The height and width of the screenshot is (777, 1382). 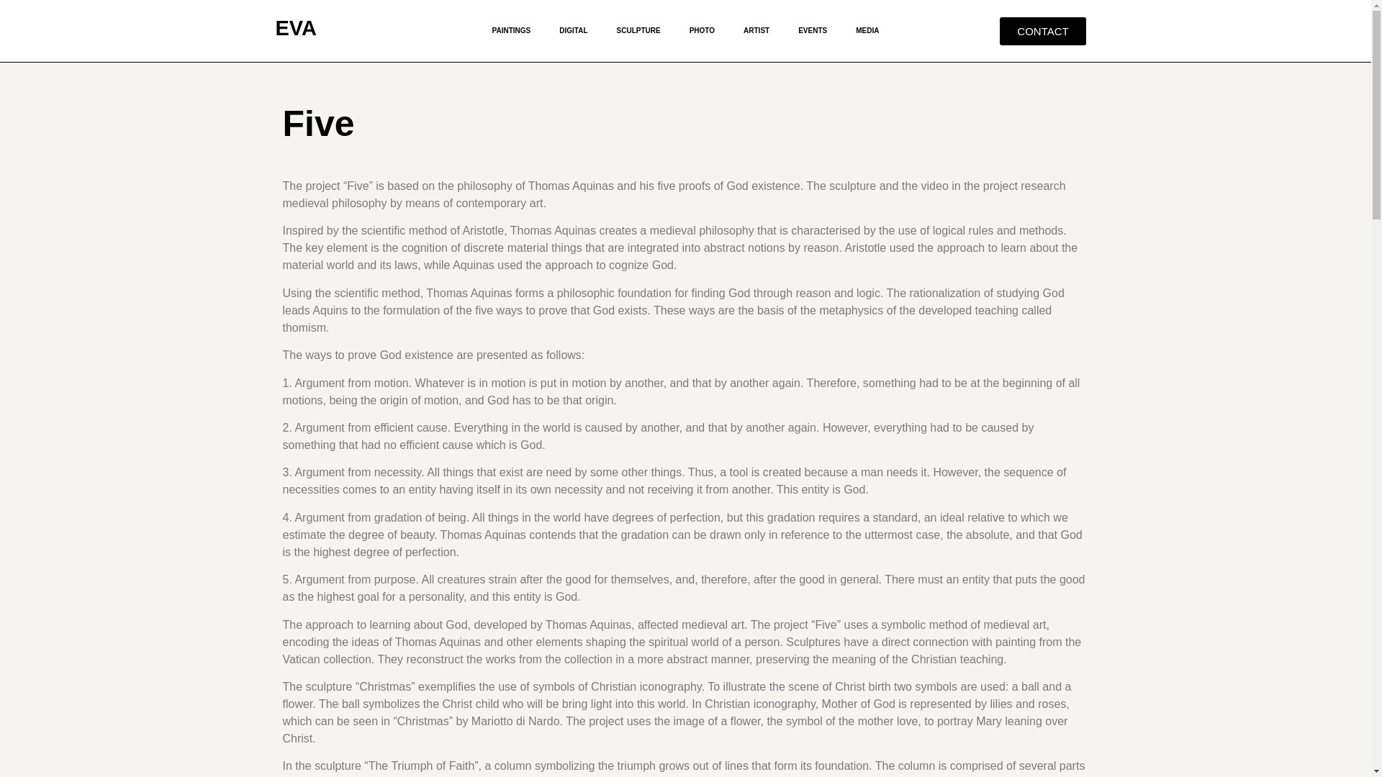 I want to click on SCULPTURE, so click(x=639, y=30).